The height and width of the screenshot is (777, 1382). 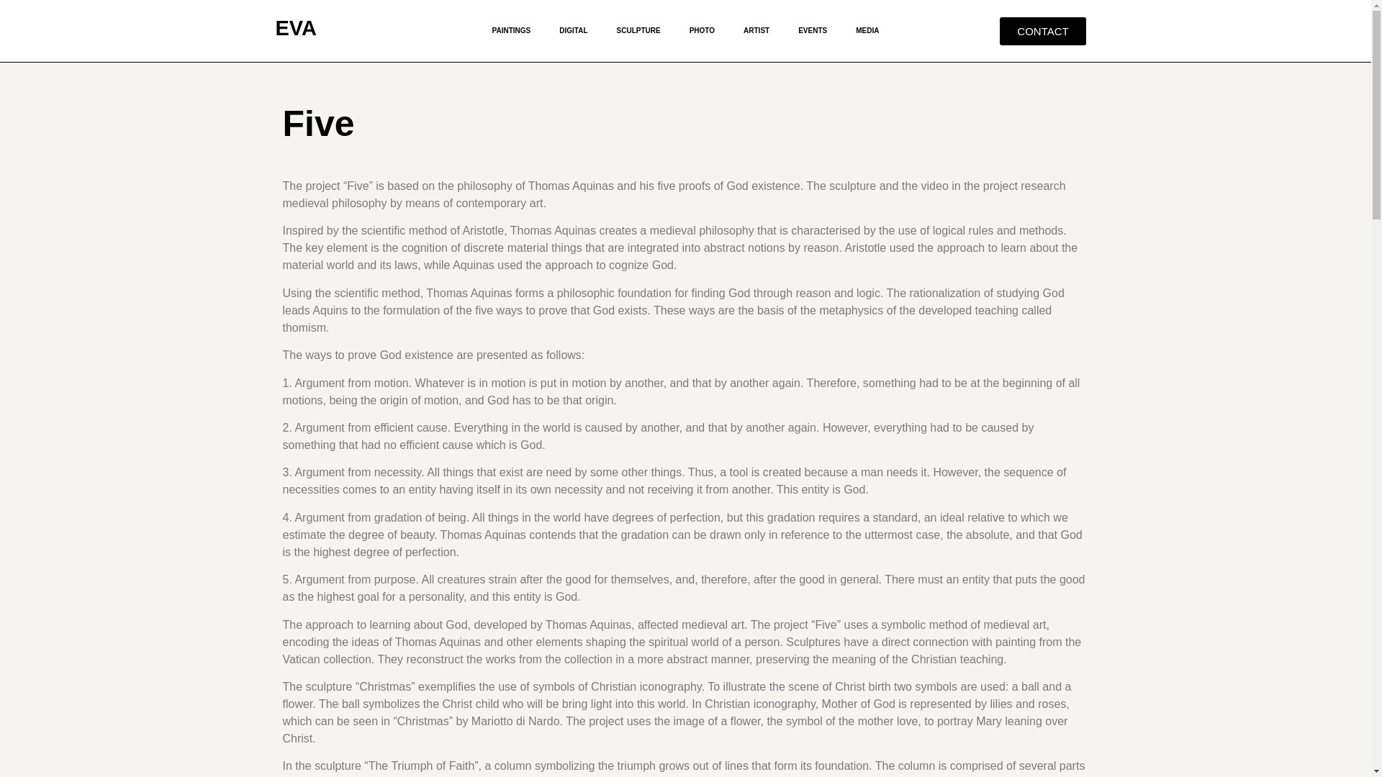 I want to click on SCULPTURE, so click(x=639, y=30).